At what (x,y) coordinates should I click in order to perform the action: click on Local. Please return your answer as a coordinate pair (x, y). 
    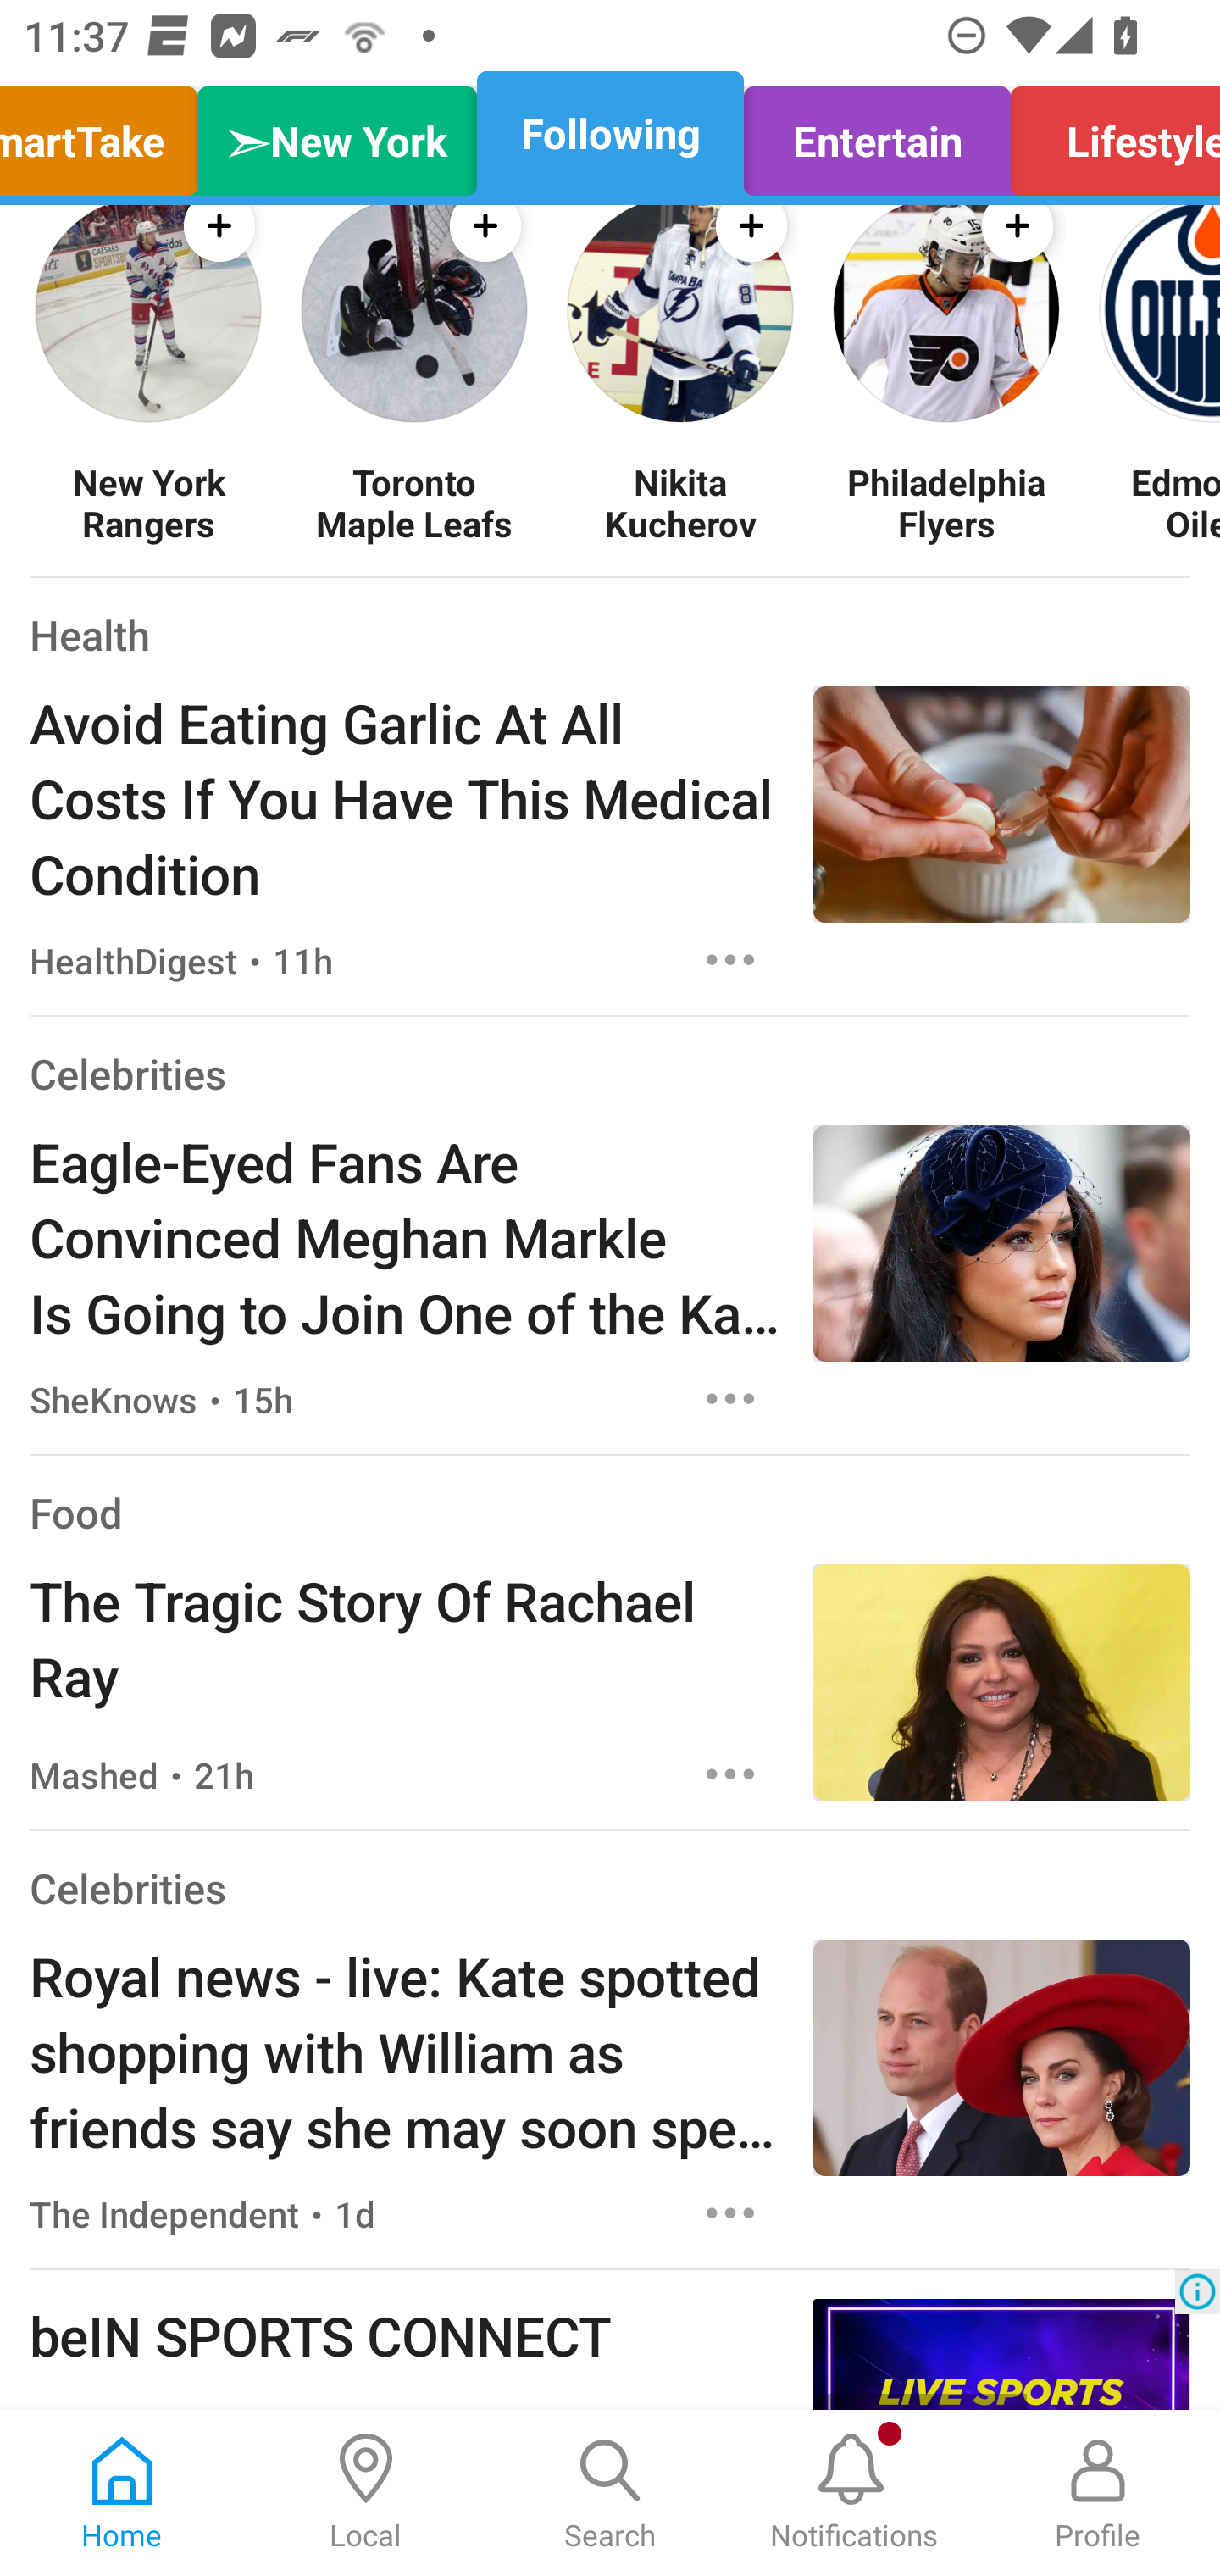
    Looking at the image, I should click on (366, 2493).